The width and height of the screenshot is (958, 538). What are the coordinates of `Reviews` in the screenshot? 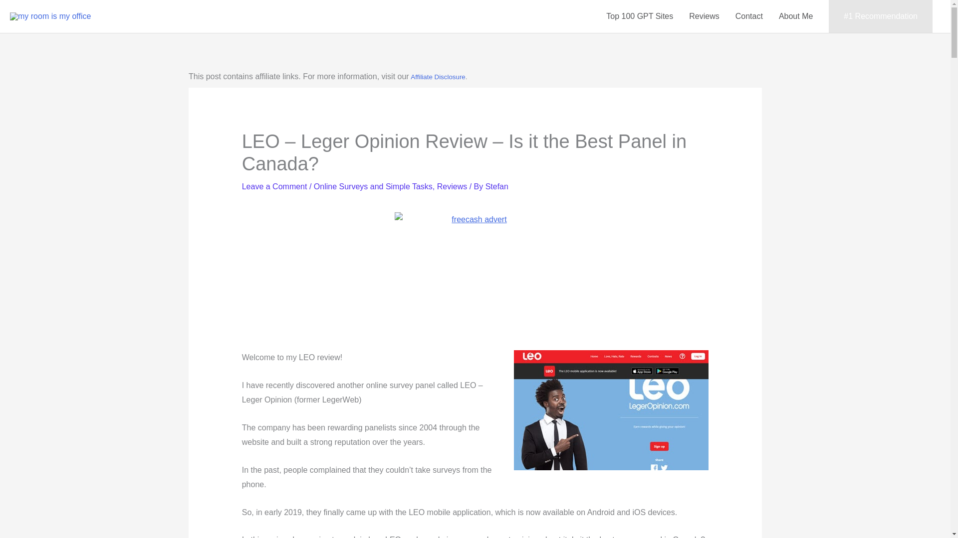 It's located at (452, 186).